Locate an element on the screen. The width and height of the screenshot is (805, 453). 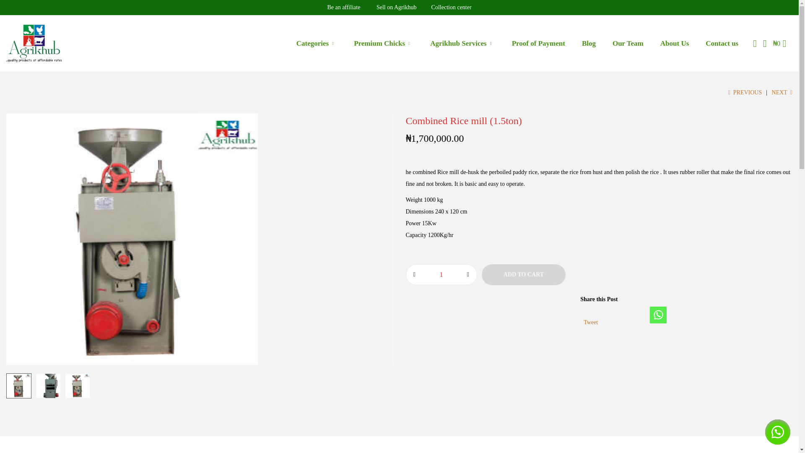
Be an affiliate is located at coordinates (343, 7).